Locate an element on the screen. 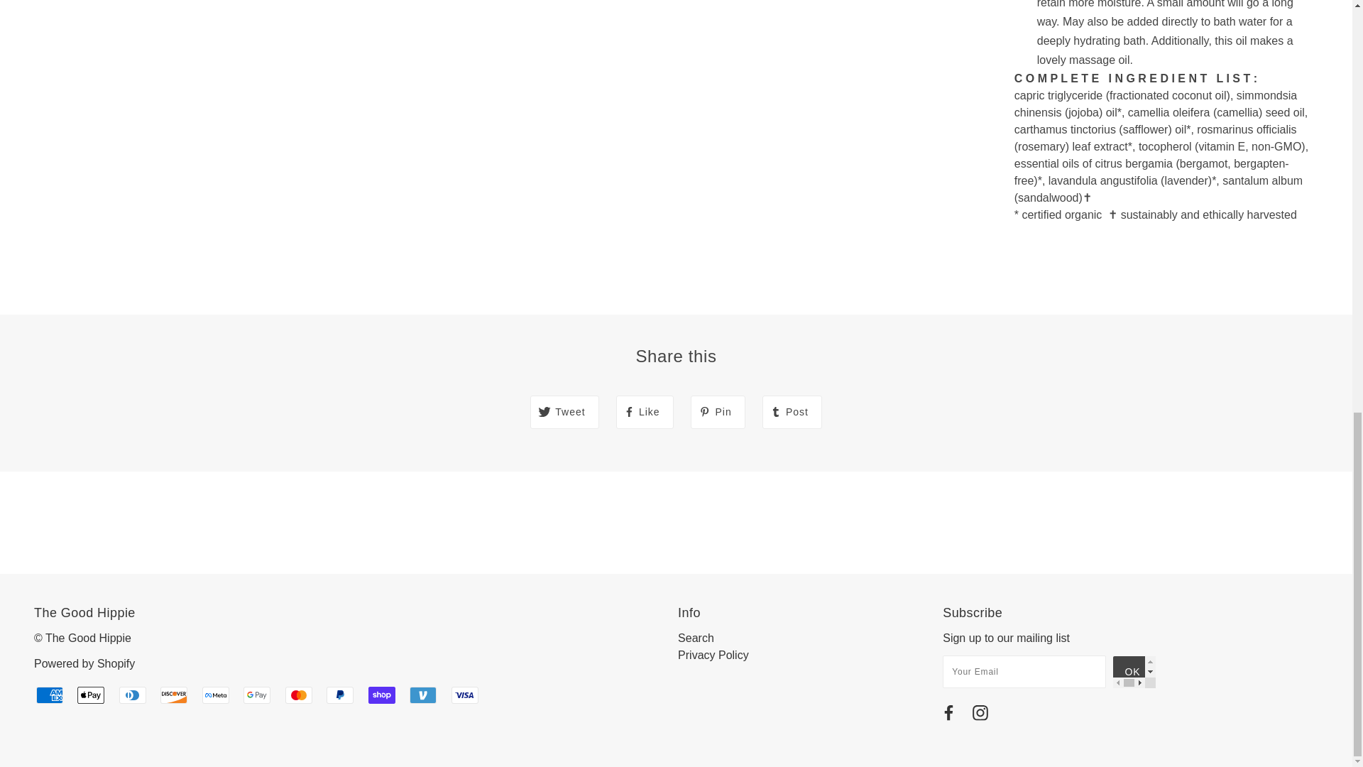 The image size is (1363, 767). Apple Pay is located at coordinates (91, 695).